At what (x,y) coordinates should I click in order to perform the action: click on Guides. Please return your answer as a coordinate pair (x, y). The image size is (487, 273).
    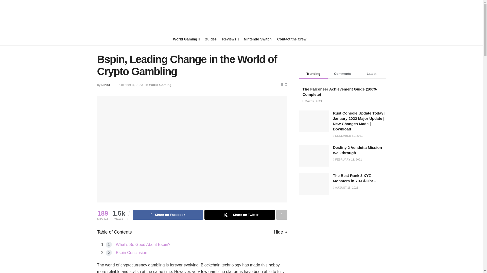
    Looking at the image, I should click on (211, 39).